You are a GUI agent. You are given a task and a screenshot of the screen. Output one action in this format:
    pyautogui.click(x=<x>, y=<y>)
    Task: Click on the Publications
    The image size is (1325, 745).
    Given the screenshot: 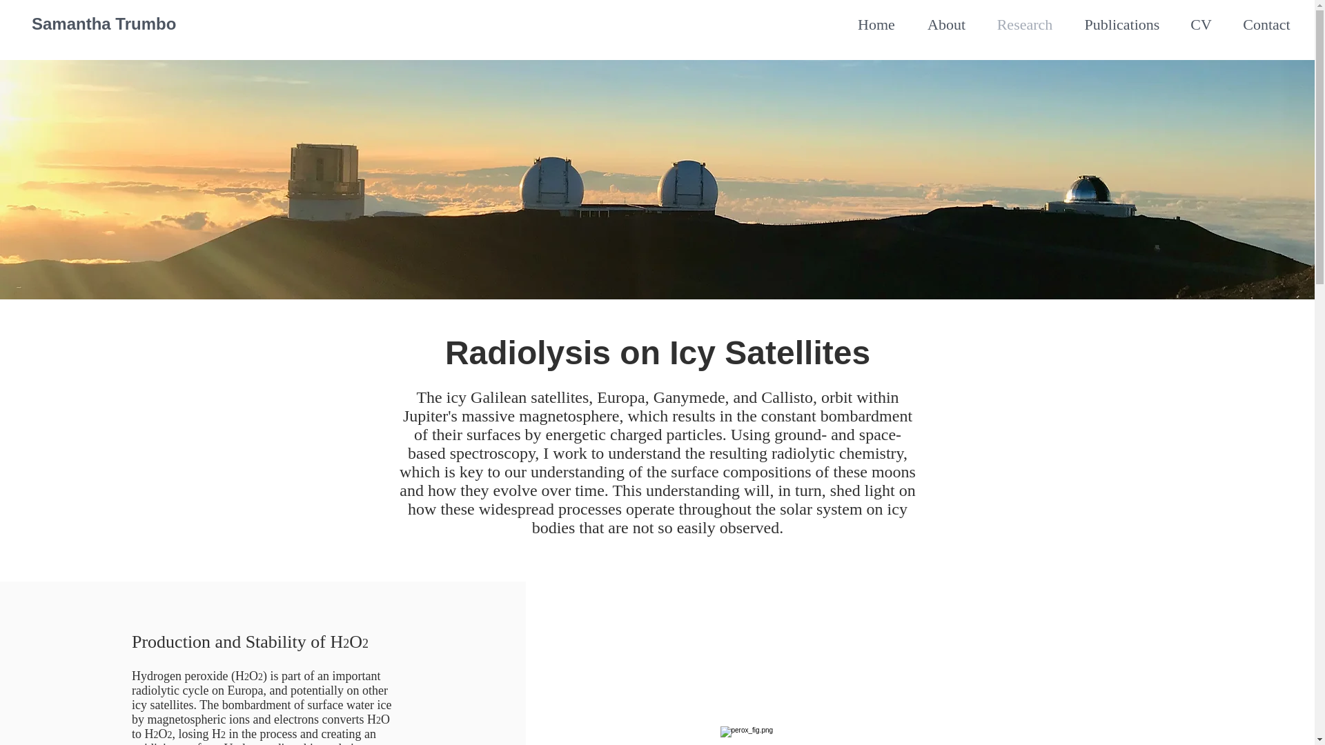 What is the action you would take?
    pyautogui.click(x=1122, y=25)
    